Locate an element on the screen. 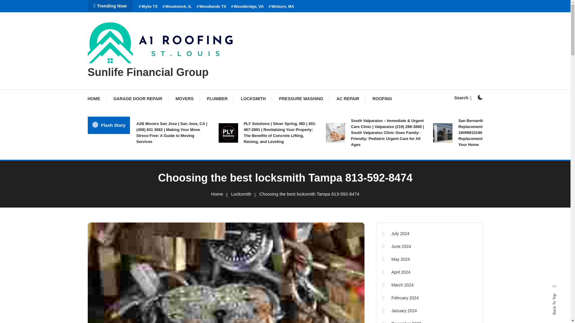  PRESSURE WASHING is located at coordinates (301, 99).